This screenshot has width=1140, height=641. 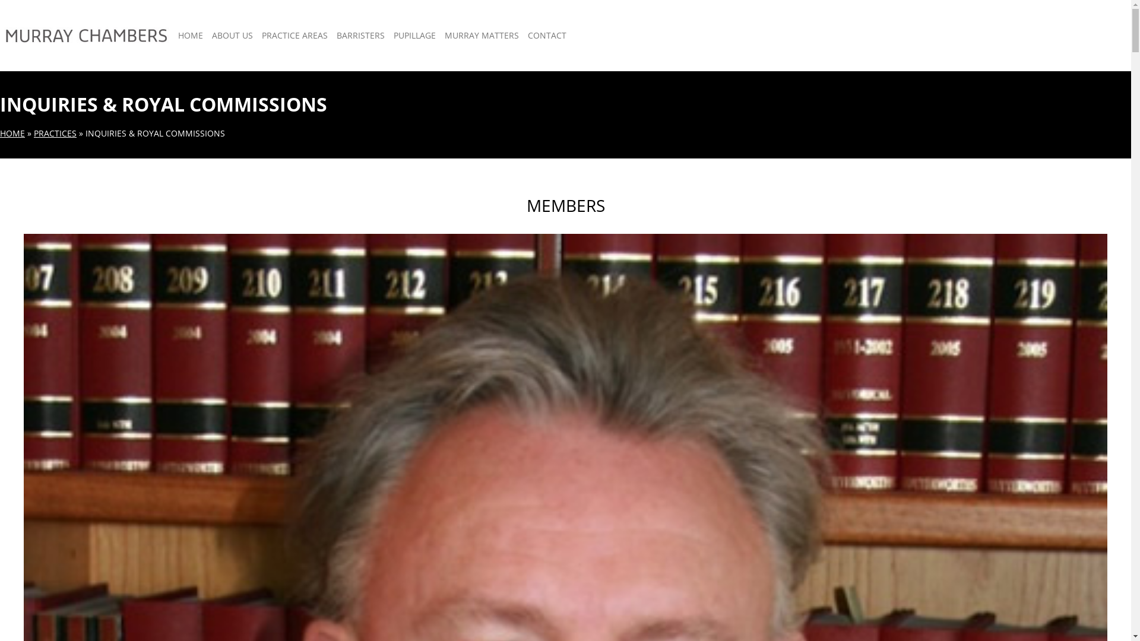 What do you see at coordinates (233, 36) in the screenshot?
I see `ABOUT US` at bounding box center [233, 36].